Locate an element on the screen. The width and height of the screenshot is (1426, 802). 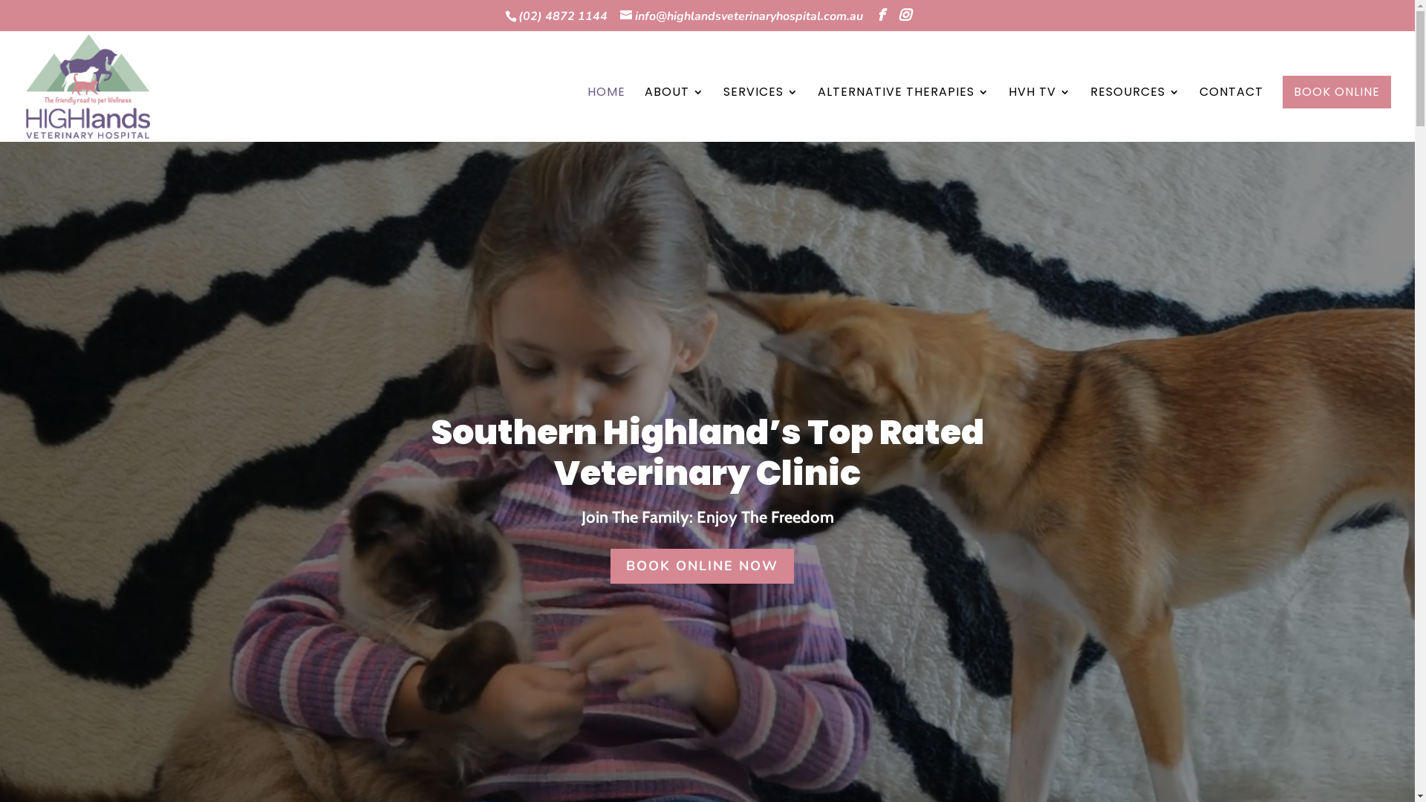
info@highlandsveterinaryhospital.com.au is located at coordinates (741, 16).